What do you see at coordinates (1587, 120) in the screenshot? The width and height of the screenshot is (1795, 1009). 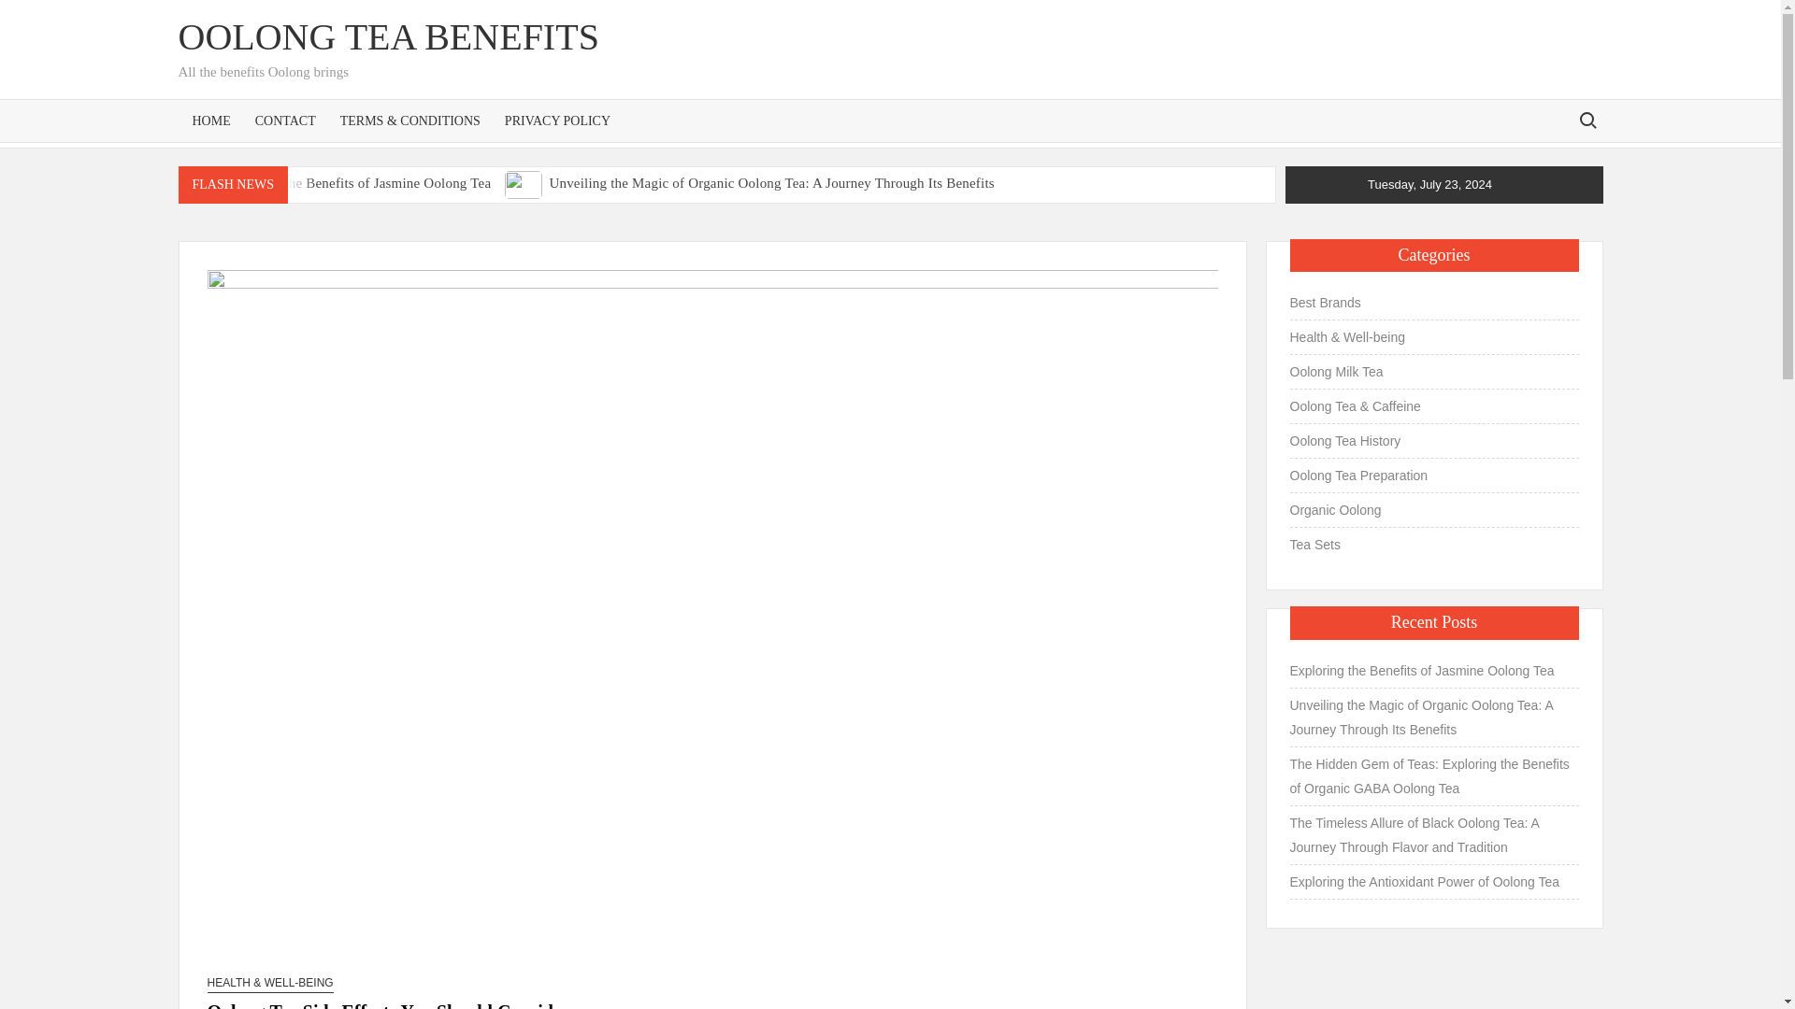 I see `Search for:` at bounding box center [1587, 120].